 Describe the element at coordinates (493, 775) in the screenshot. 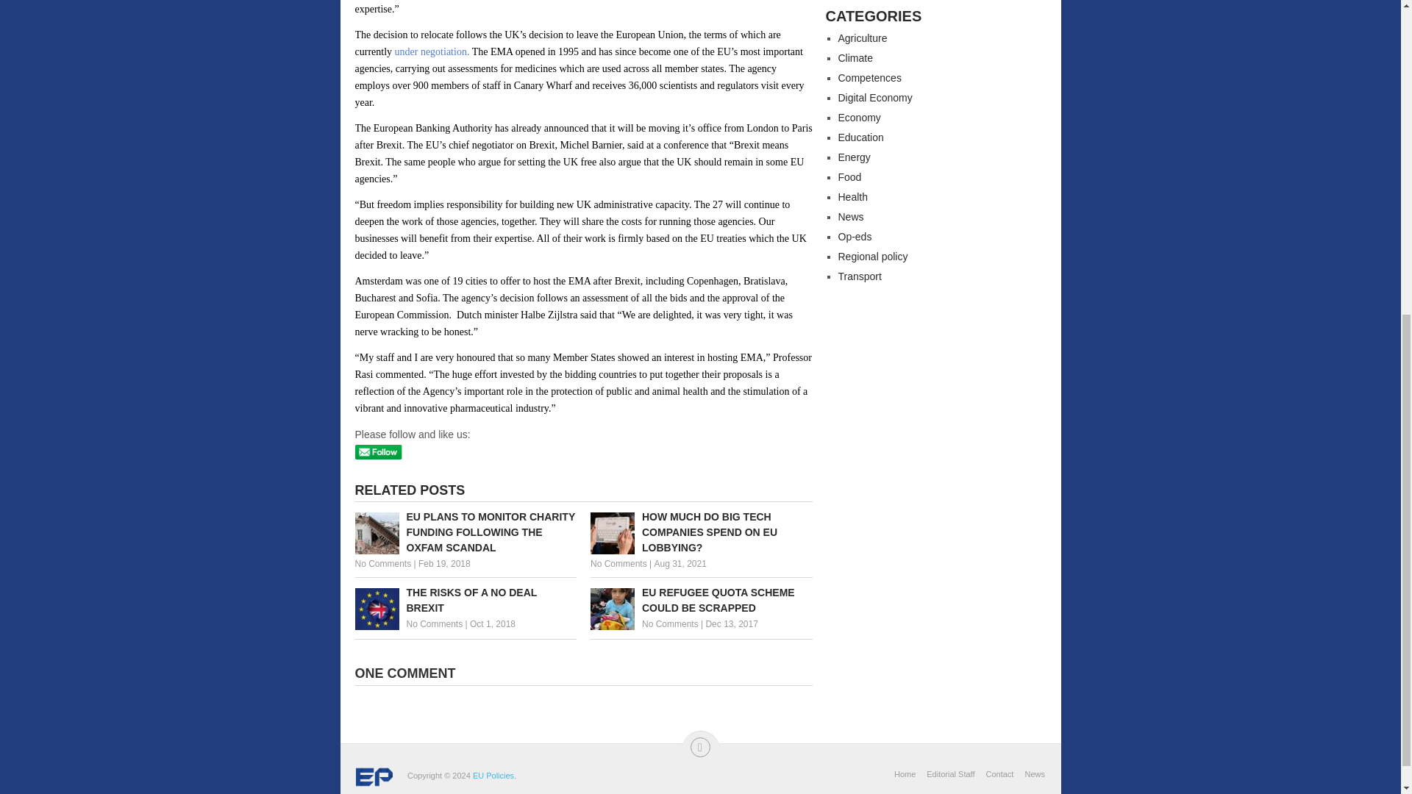

I see `The European Think-tank` at that location.